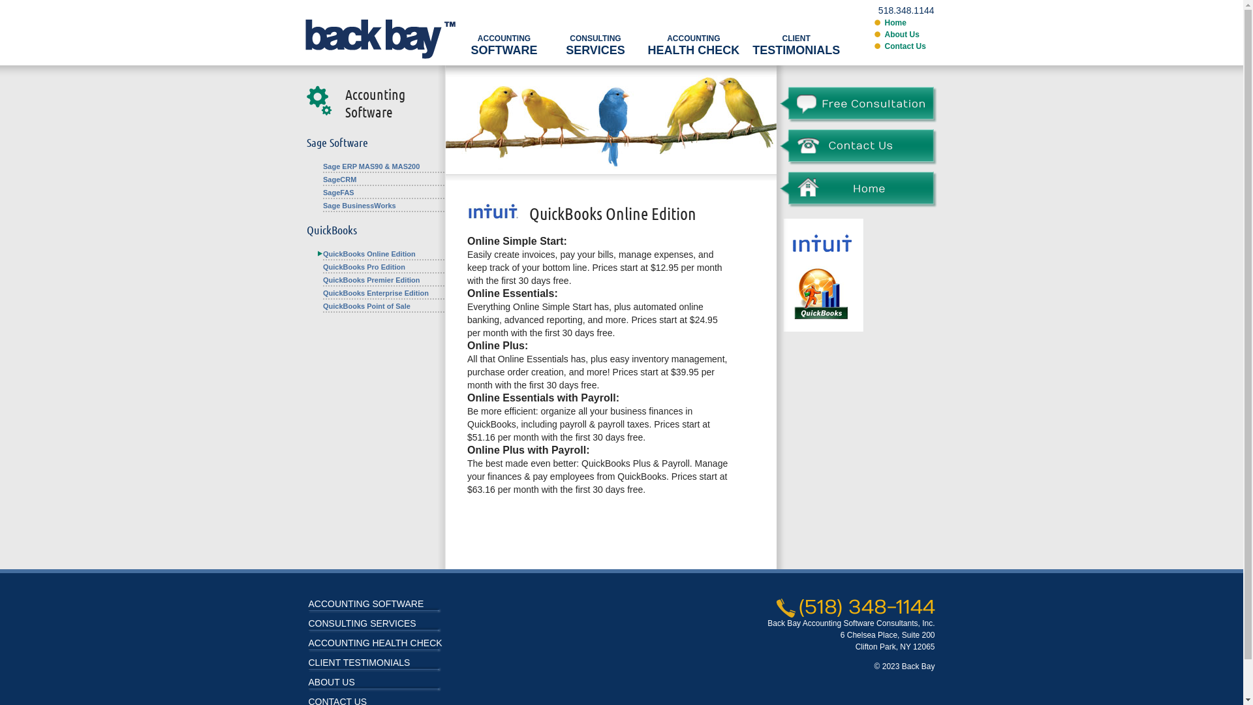 This screenshot has width=1253, height=705. What do you see at coordinates (341, 193) in the screenshot?
I see `SageFAS` at bounding box center [341, 193].